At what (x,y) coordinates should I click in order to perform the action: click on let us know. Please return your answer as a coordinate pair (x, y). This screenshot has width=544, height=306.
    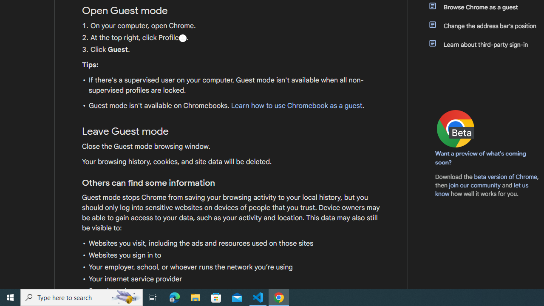
    Looking at the image, I should click on (482, 190).